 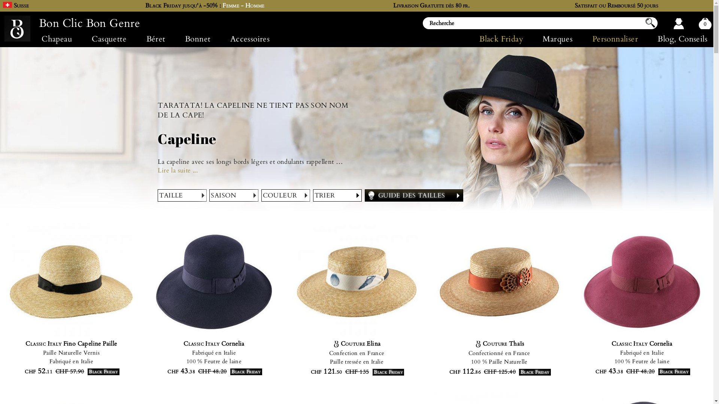 I want to click on COULEUR, so click(x=286, y=195).